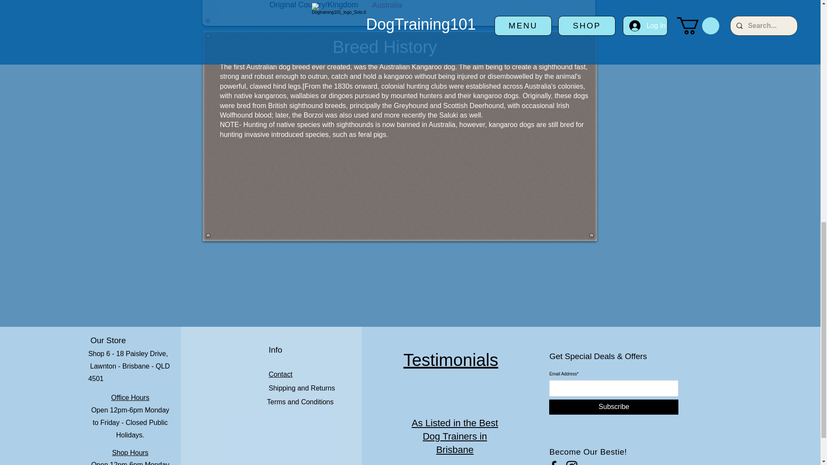  What do you see at coordinates (302, 388) in the screenshot?
I see `Shipping and Returns` at bounding box center [302, 388].